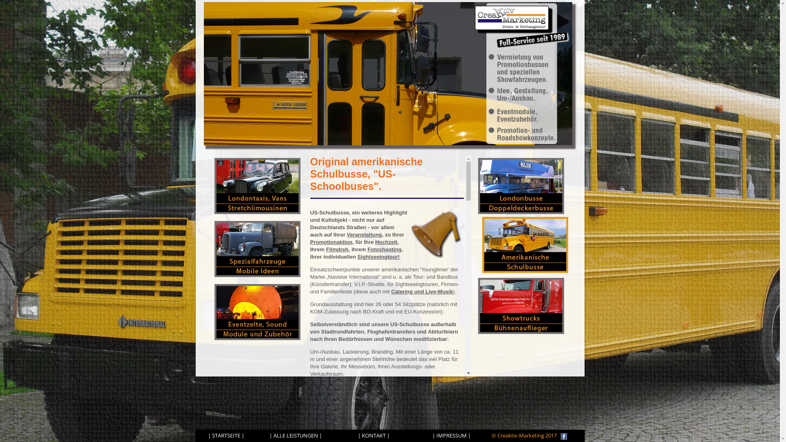 Image resolution: width=786 pixels, height=442 pixels. Describe the element at coordinates (226, 435) in the screenshot. I see `| STARTSEITE |` at that location.